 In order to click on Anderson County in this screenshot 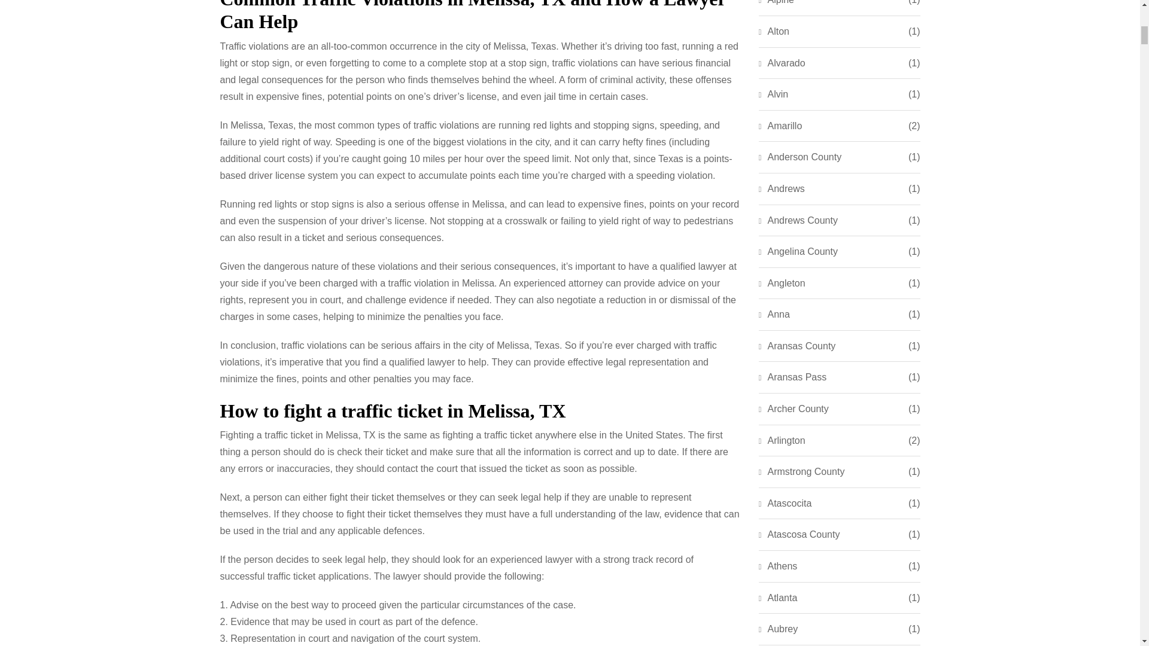, I will do `click(800, 157)`.